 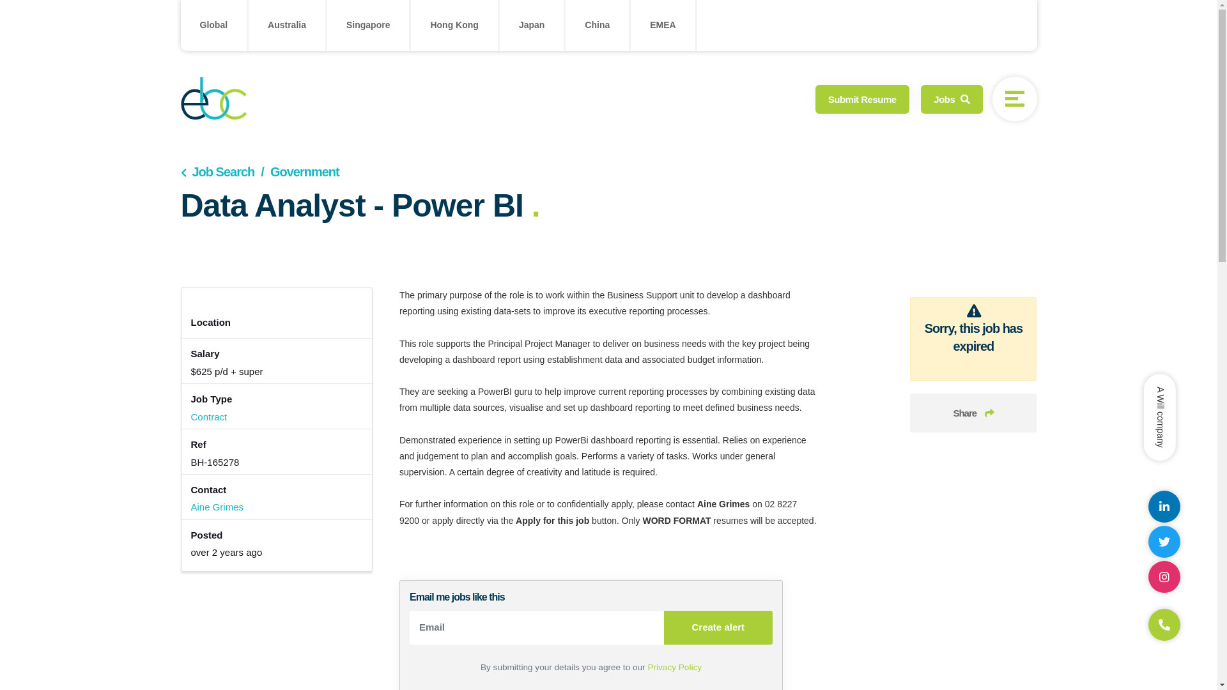 I want to click on Submit Resume, so click(x=863, y=98).